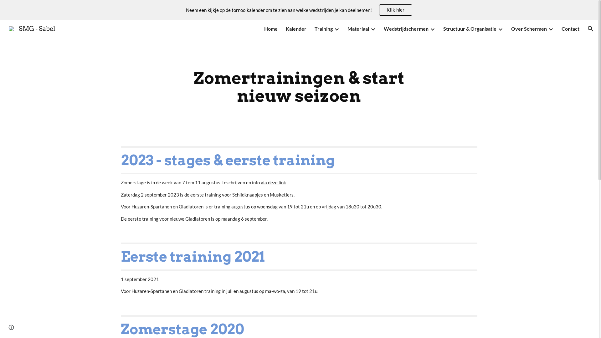  Describe the element at coordinates (570, 29) in the screenshot. I see `Contact` at that location.